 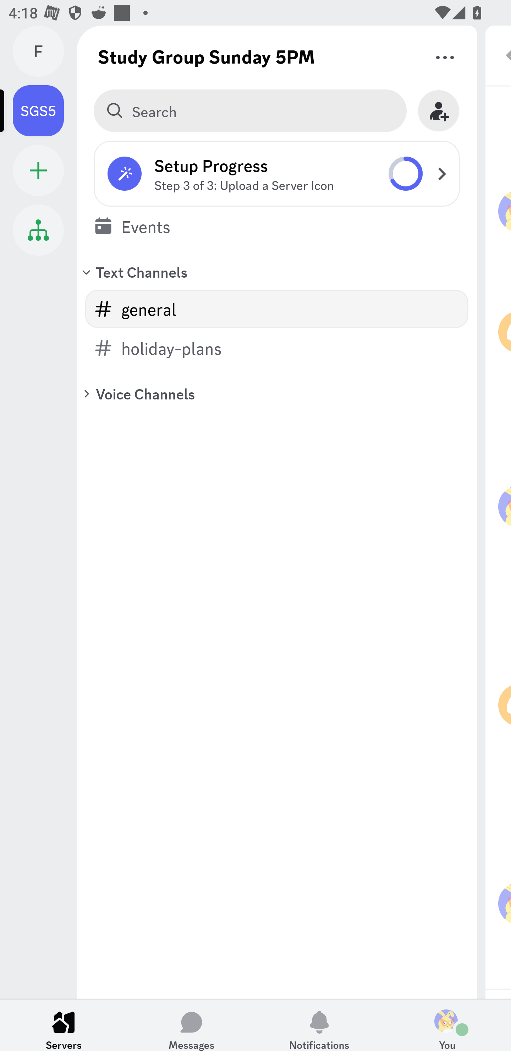 What do you see at coordinates (38, 230) in the screenshot?
I see `Student Hub` at bounding box center [38, 230].